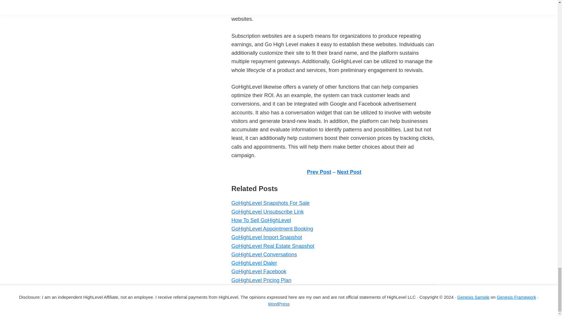 Image resolution: width=562 pixels, height=316 pixels. What do you see at coordinates (319, 172) in the screenshot?
I see `Prev Post` at bounding box center [319, 172].